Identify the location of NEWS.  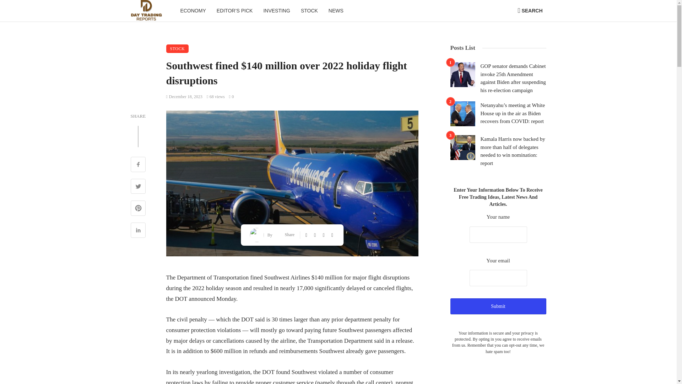
(336, 11).